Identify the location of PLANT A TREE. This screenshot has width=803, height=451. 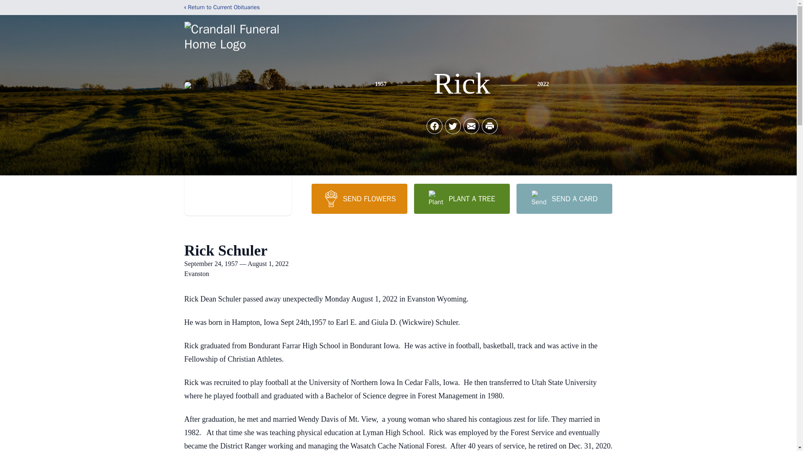
(462, 198).